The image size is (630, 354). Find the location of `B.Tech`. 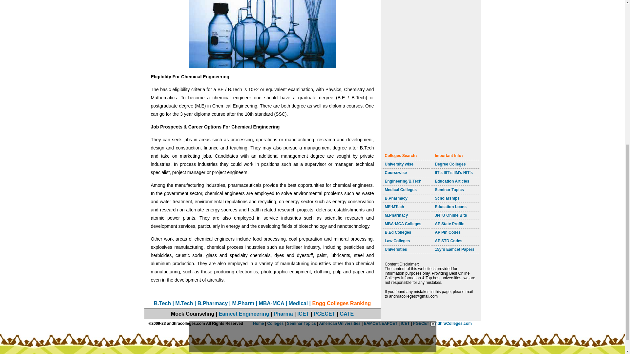

B.Tech is located at coordinates (162, 303).